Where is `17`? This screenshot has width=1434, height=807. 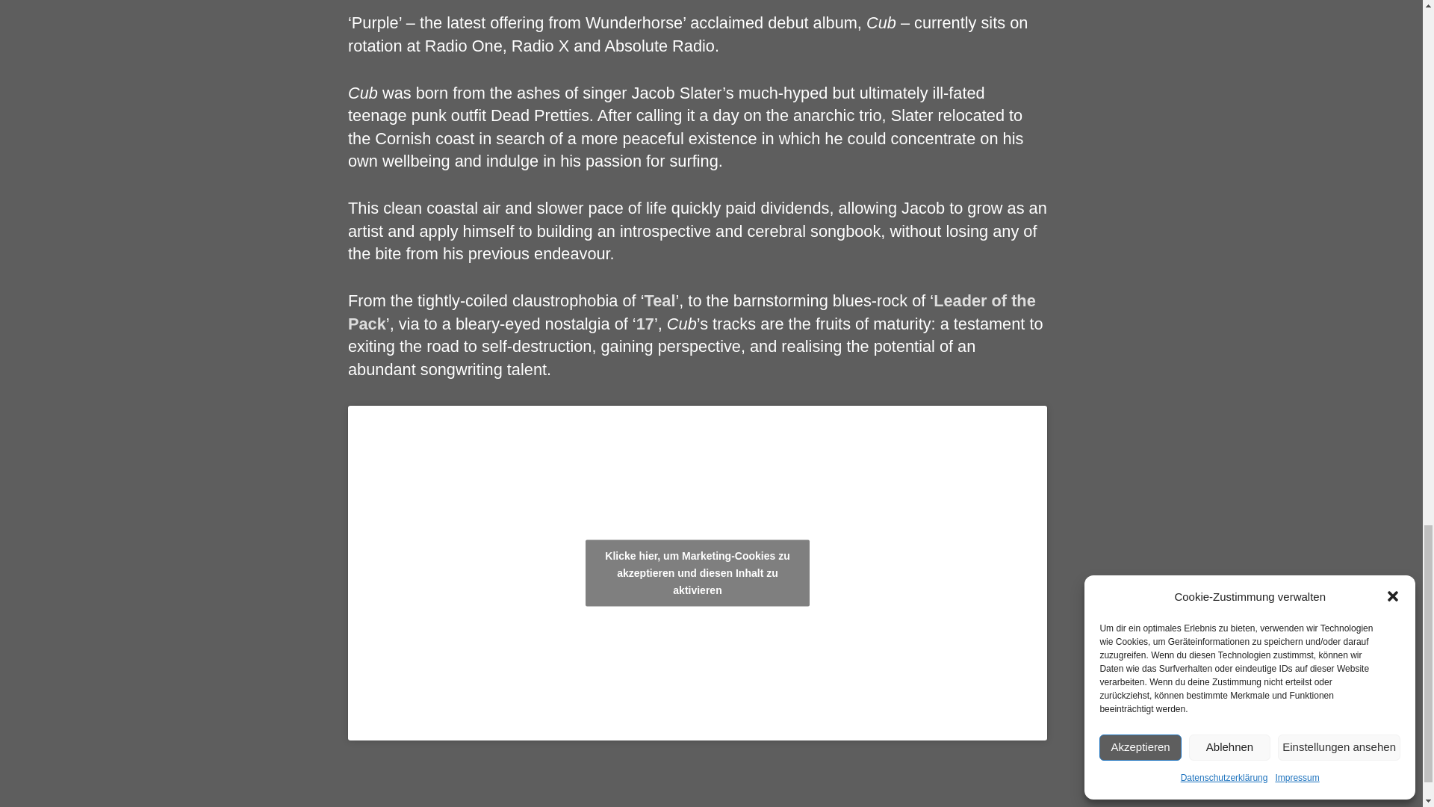
17 is located at coordinates (645, 324).